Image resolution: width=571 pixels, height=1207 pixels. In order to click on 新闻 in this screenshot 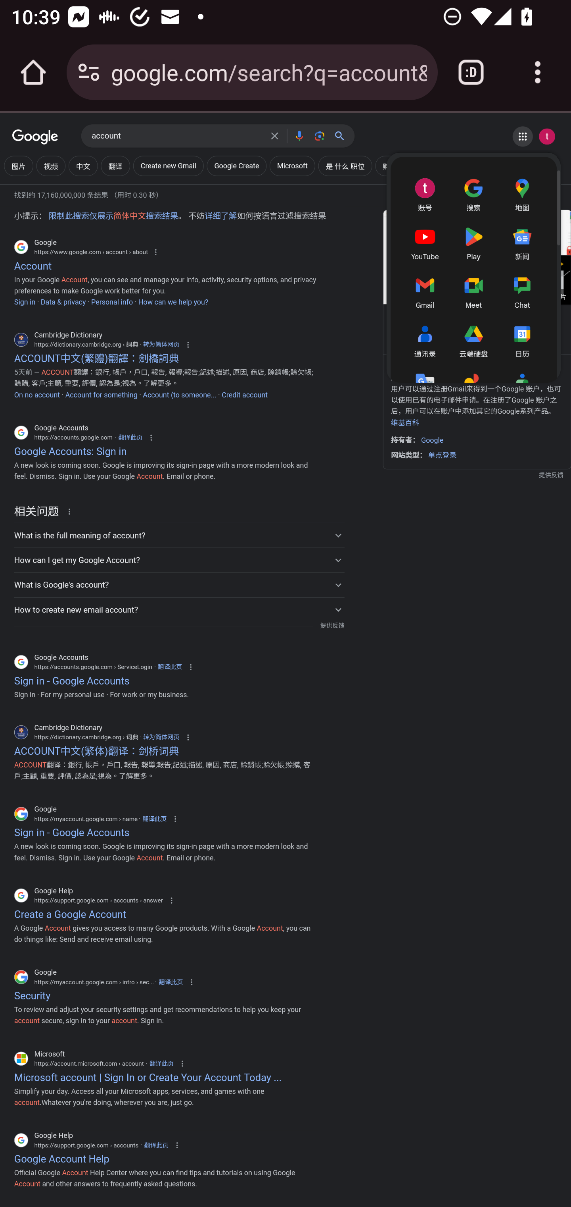, I will do `click(522, 242)`.